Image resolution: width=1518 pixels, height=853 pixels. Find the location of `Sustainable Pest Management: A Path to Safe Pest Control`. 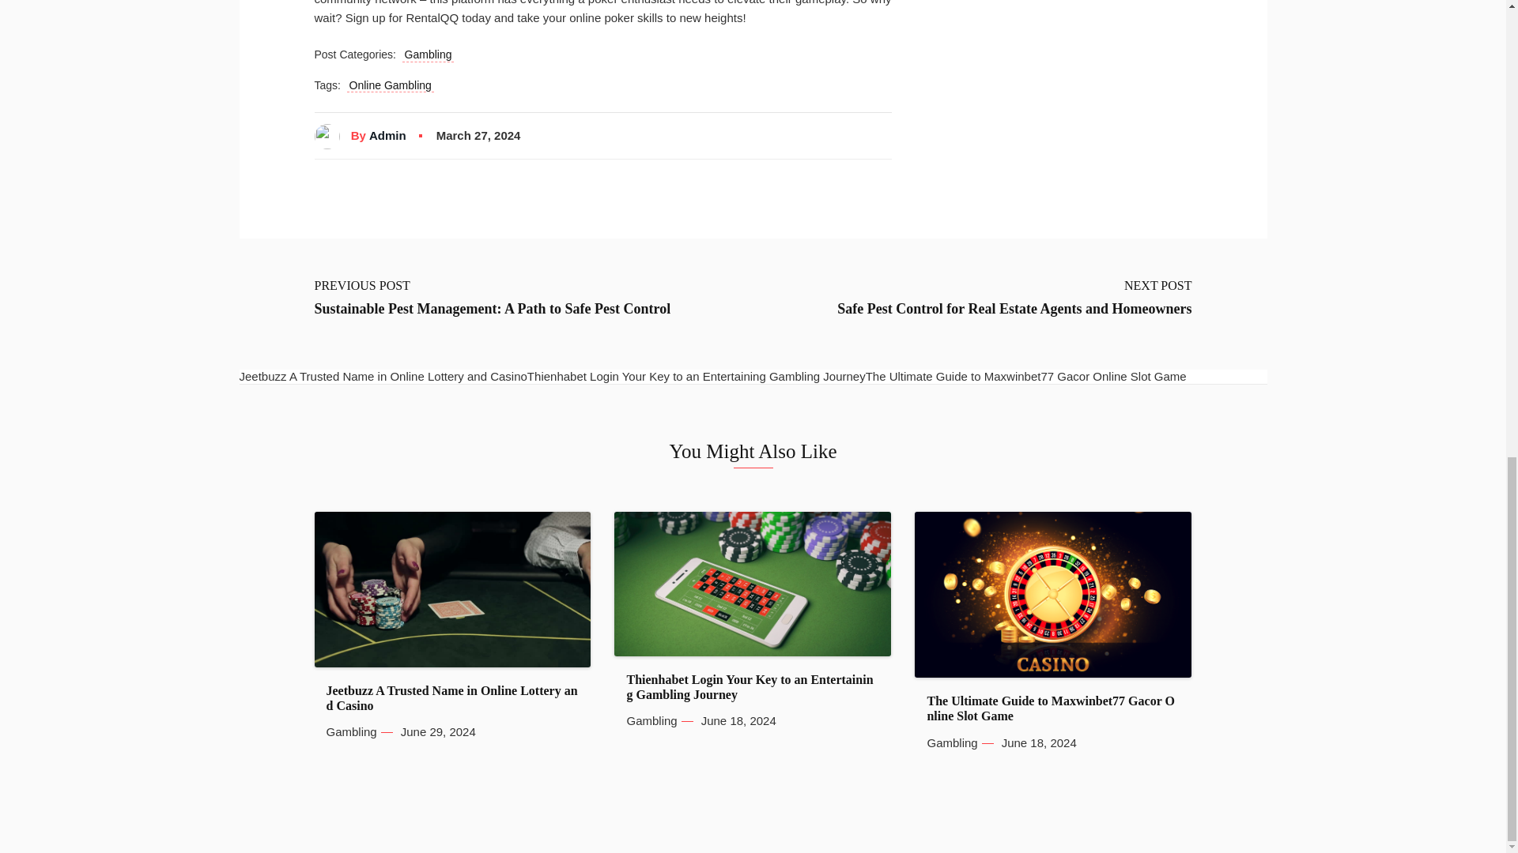

Sustainable Pest Management: A Path to Safe Pest Control is located at coordinates (492, 310).